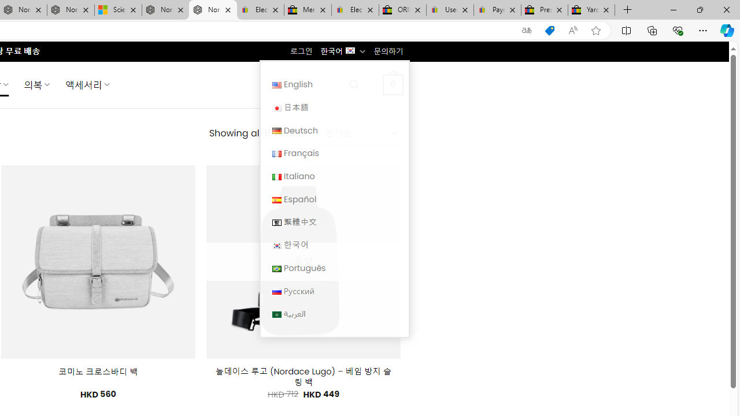 This screenshot has height=416, width=740. Describe the element at coordinates (334, 131) in the screenshot. I see ` Deutsch` at that location.